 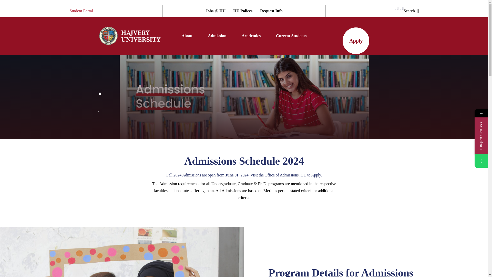 What do you see at coordinates (243, 11) in the screenshot?
I see `HU Polices` at bounding box center [243, 11].